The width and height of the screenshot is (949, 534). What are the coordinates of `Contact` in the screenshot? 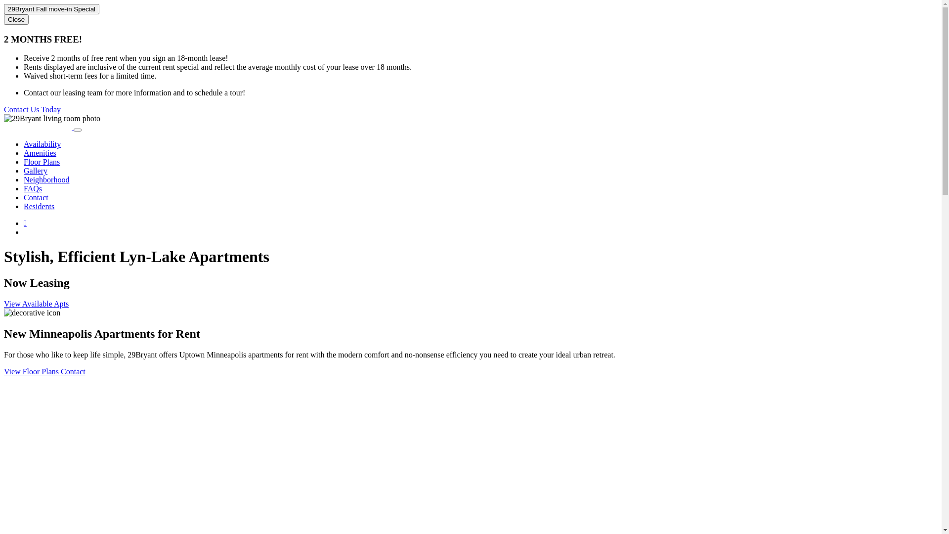 It's located at (36, 198).